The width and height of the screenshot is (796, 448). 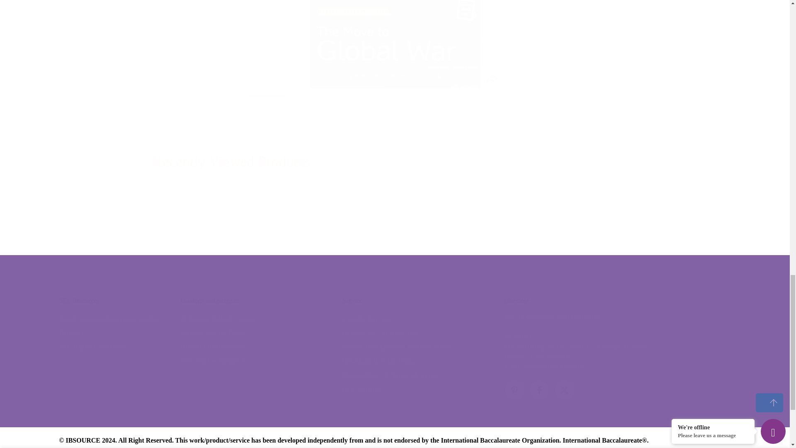 I want to click on Recently Viewed Products, so click(x=395, y=162).